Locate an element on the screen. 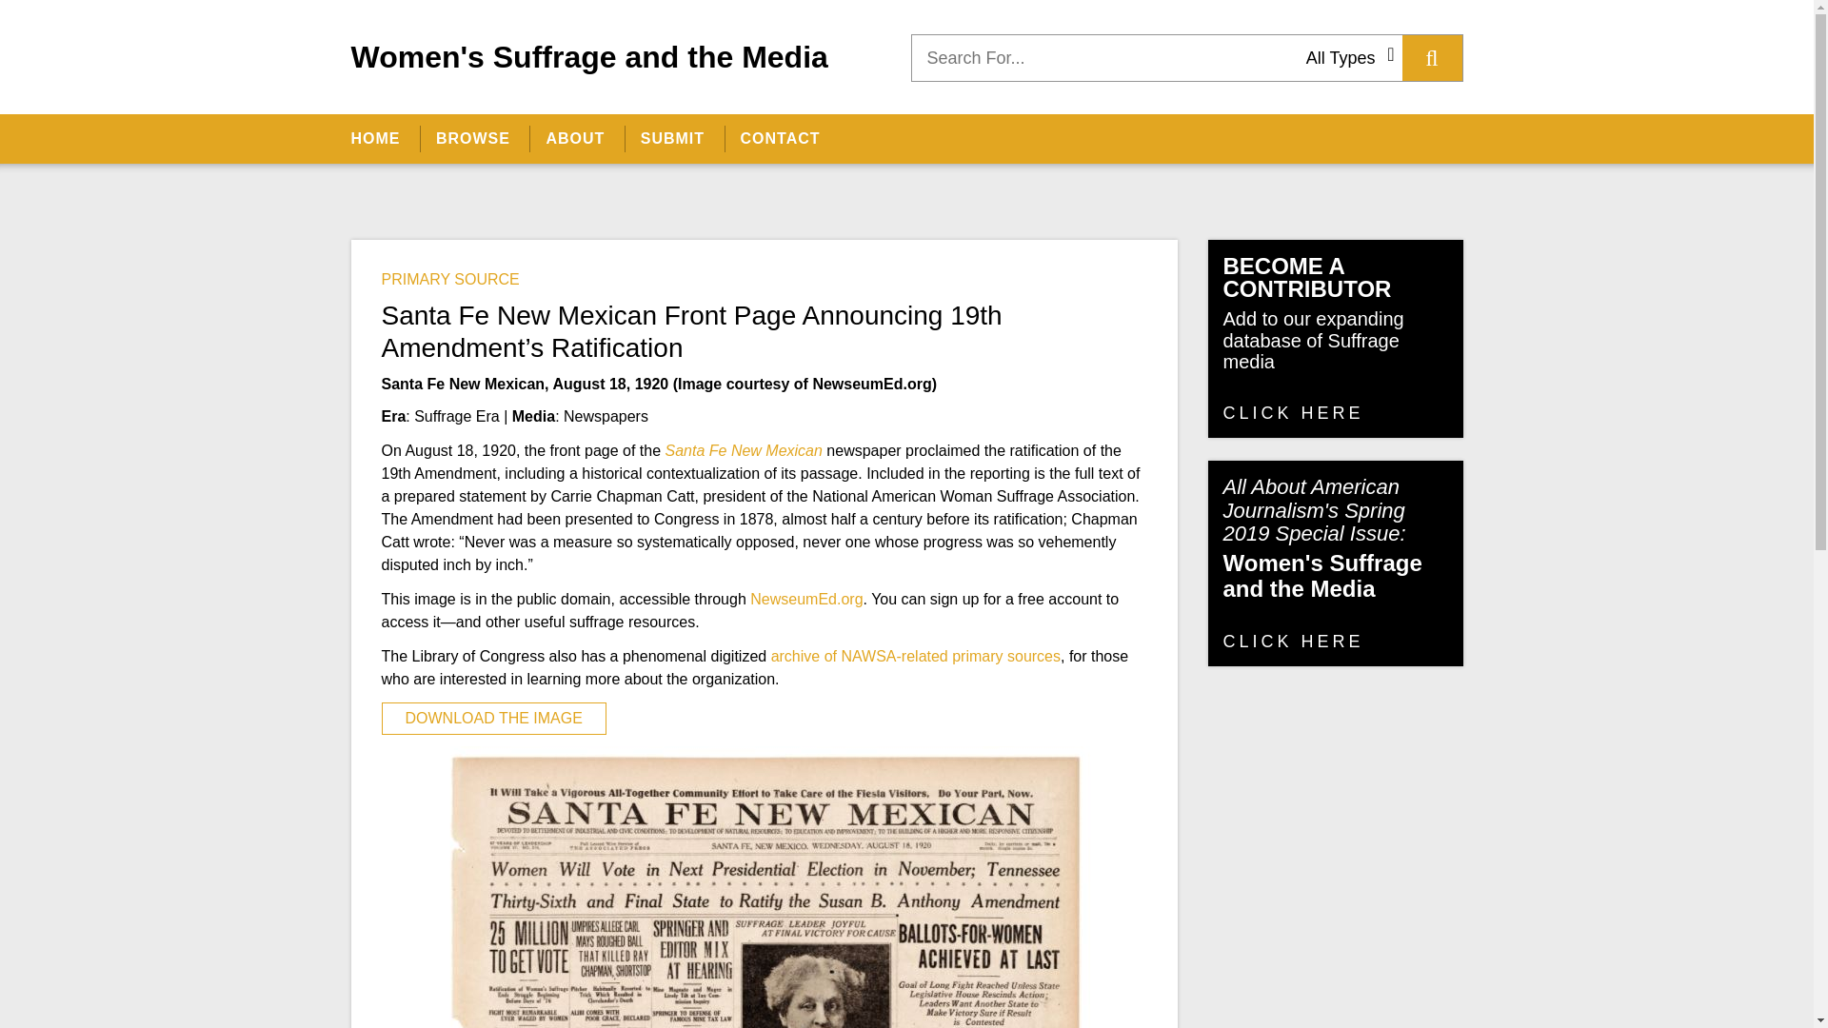 The height and width of the screenshot is (1028, 1828). HOME is located at coordinates (383, 138).